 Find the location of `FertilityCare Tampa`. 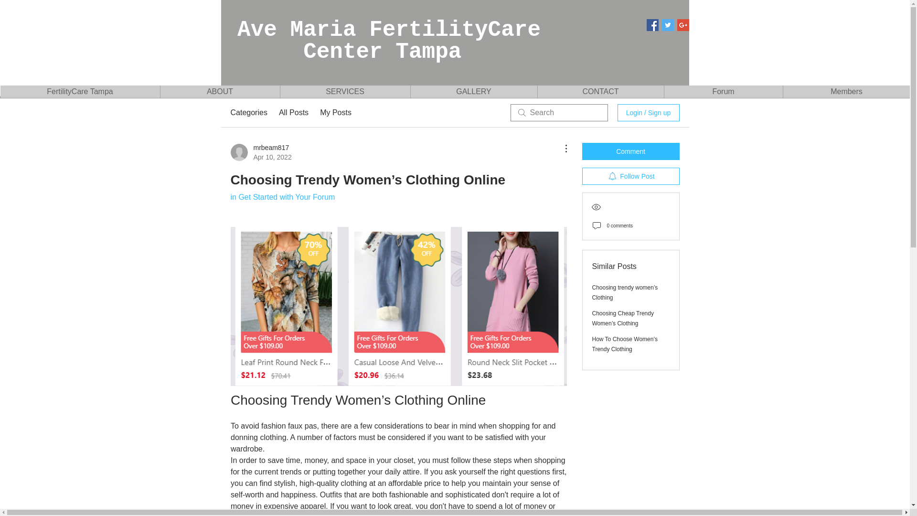

FertilityCare Tampa is located at coordinates (80, 92).